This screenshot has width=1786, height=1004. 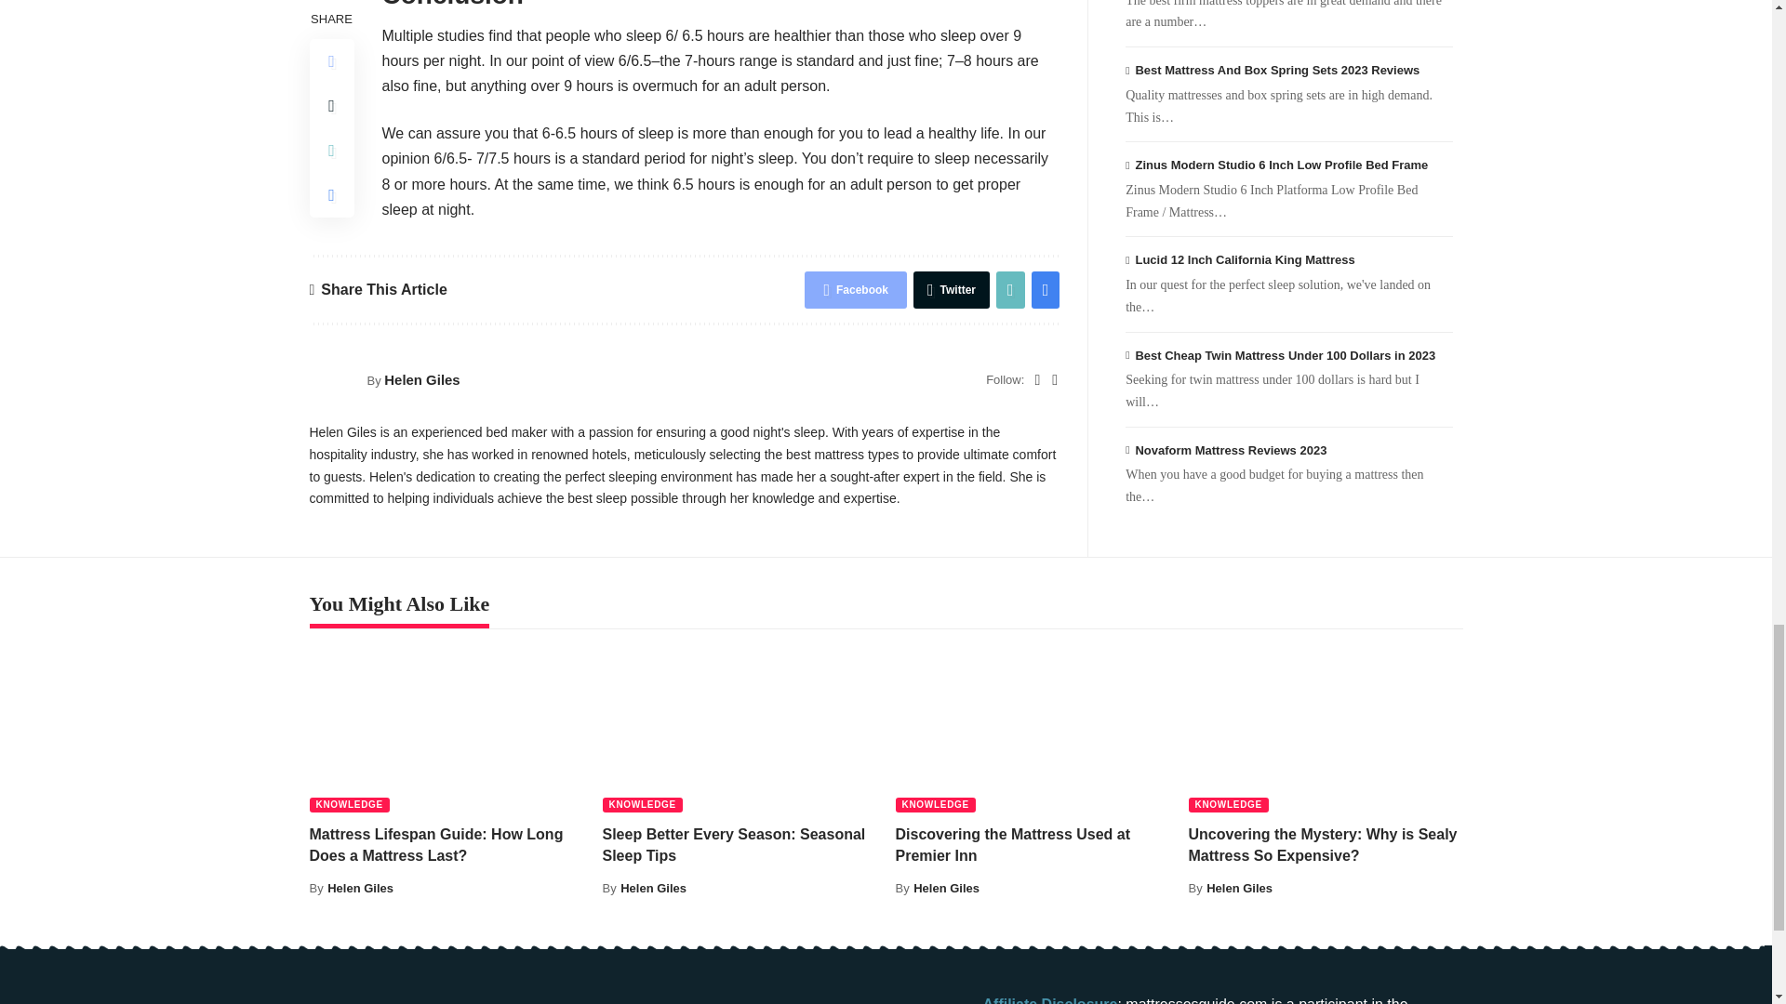 What do you see at coordinates (446, 729) in the screenshot?
I see `Mattress Lifespan Guide: How Long Does a Mattress Last?` at bounding box center [446, 729].